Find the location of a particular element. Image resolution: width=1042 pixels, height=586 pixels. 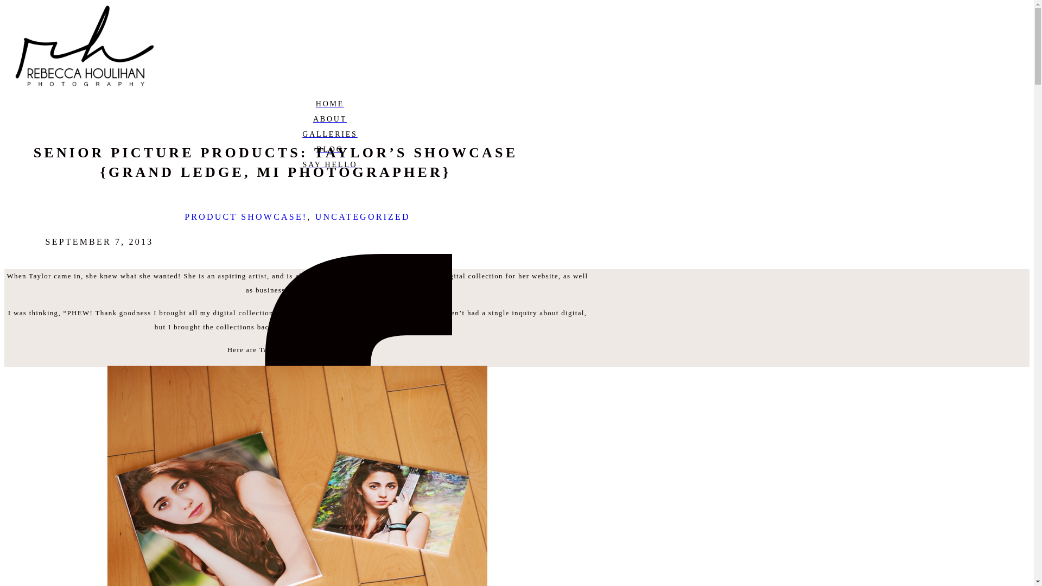

HOME is located at coordinates (329, 104).